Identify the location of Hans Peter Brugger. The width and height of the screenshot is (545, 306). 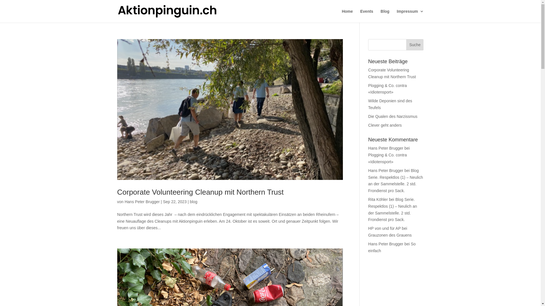
(386, 171).